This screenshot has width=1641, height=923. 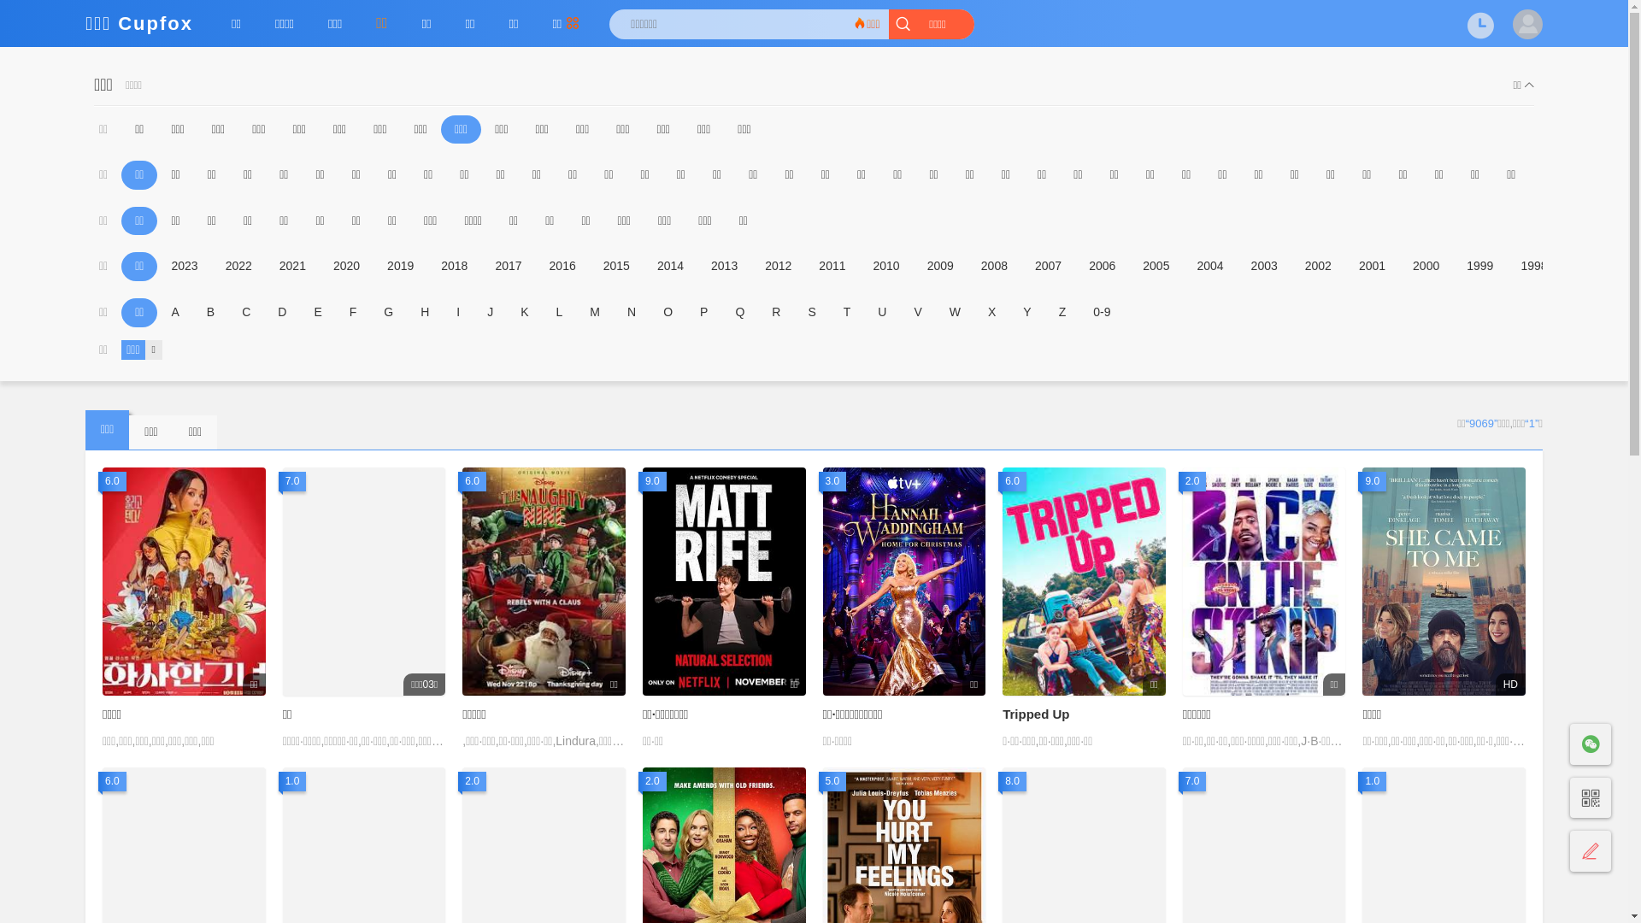 What do you see at coordinates (956, 313) in the screenshot?
I see `W` at bounding box center [956, 313].